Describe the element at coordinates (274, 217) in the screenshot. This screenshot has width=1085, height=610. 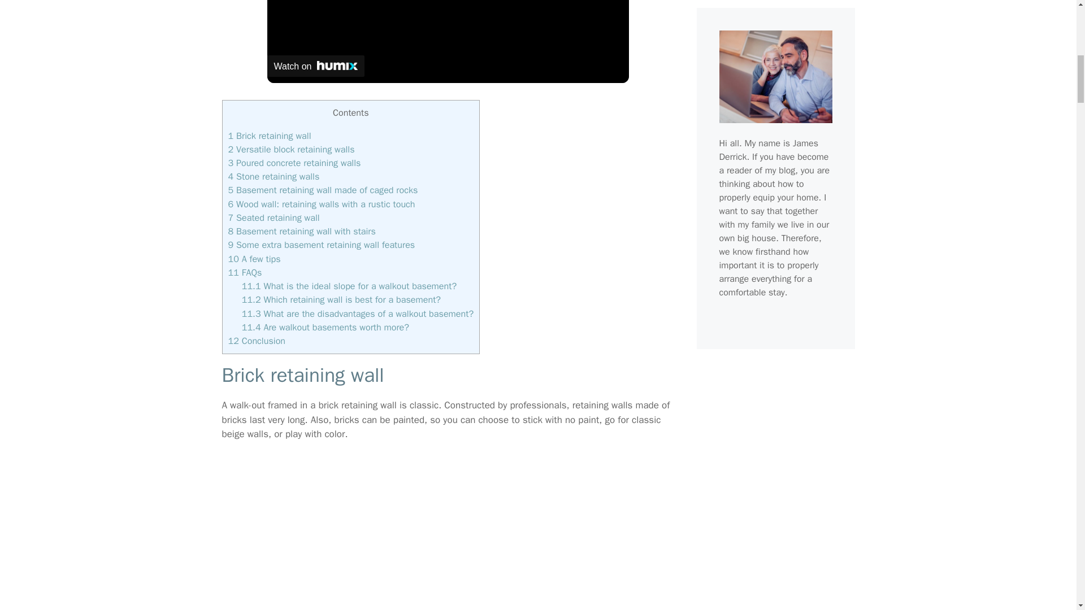
I see `7 Seated retaining wall` at that location.